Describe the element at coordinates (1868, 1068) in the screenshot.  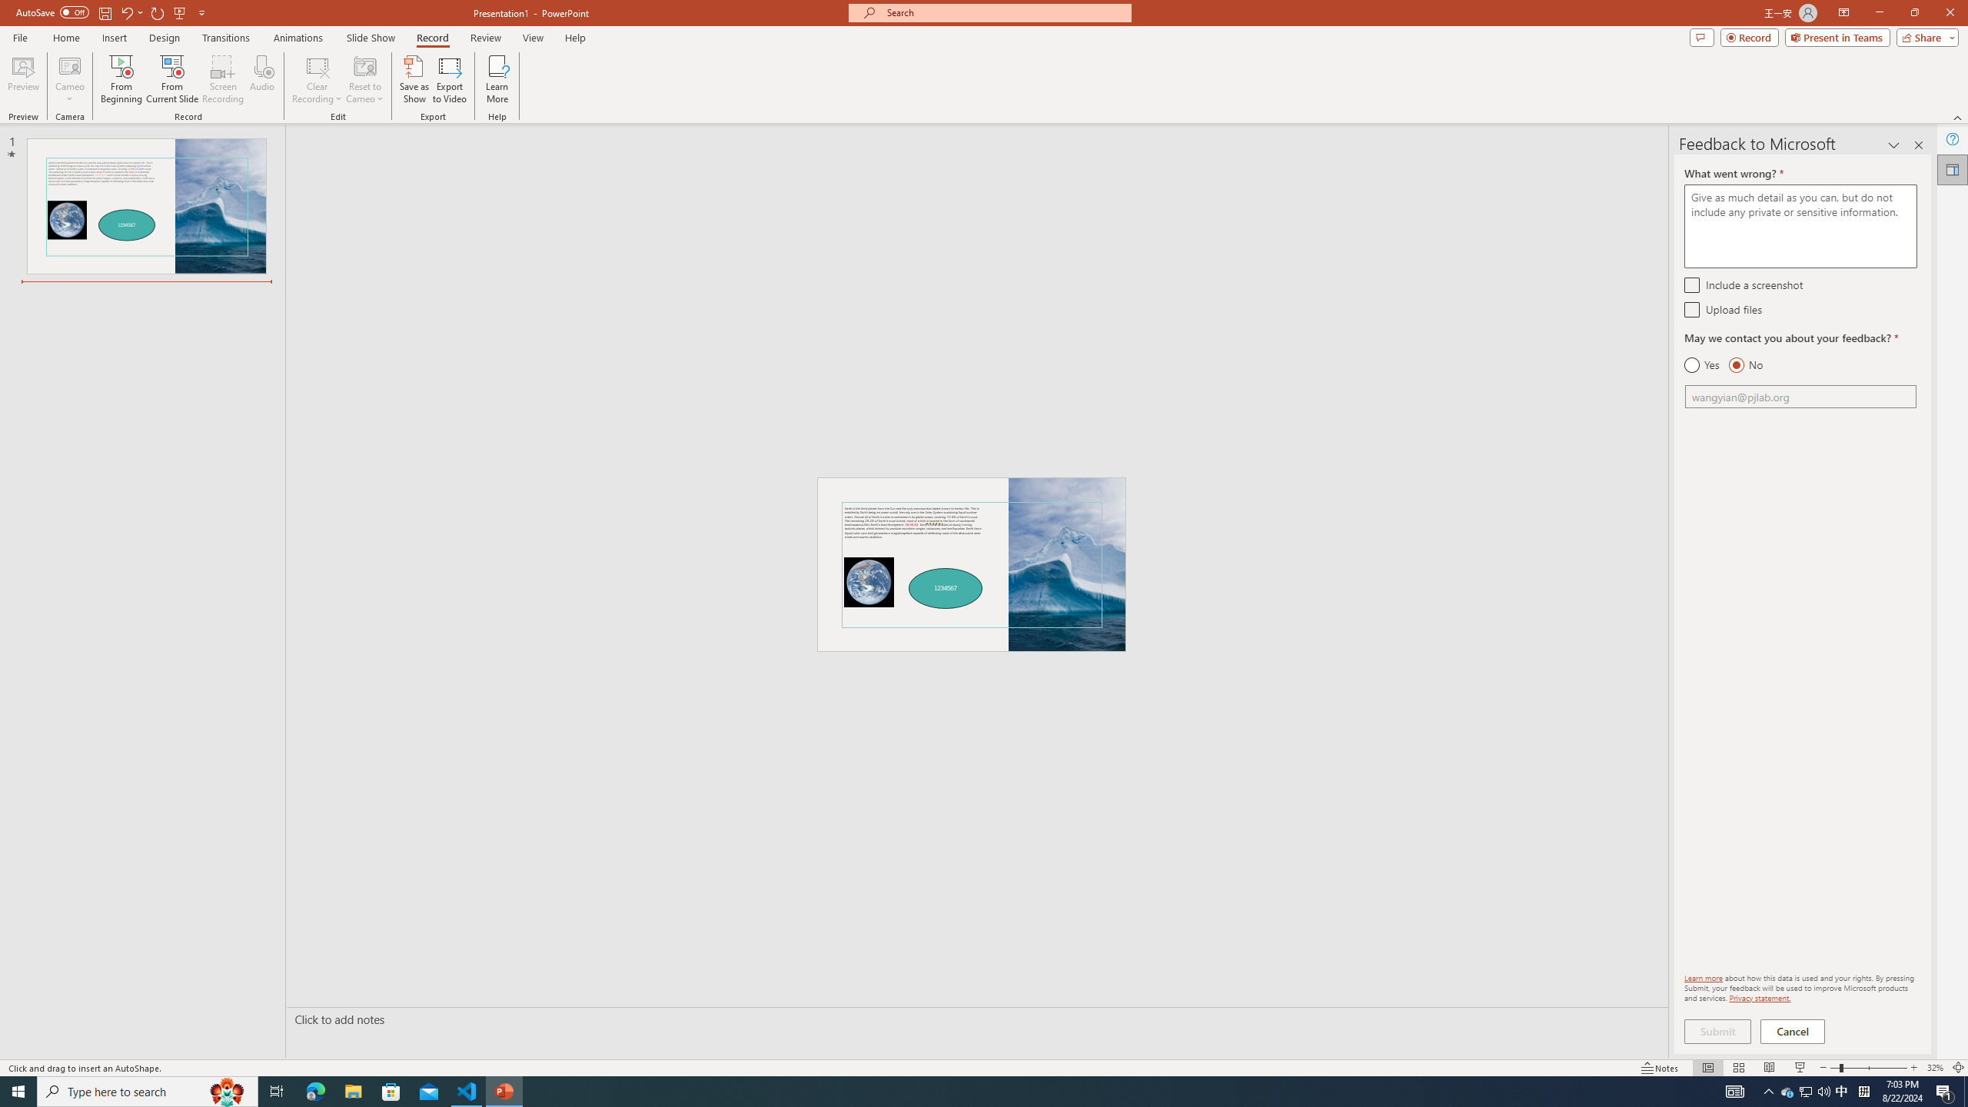
I see `Zoom` at that location.